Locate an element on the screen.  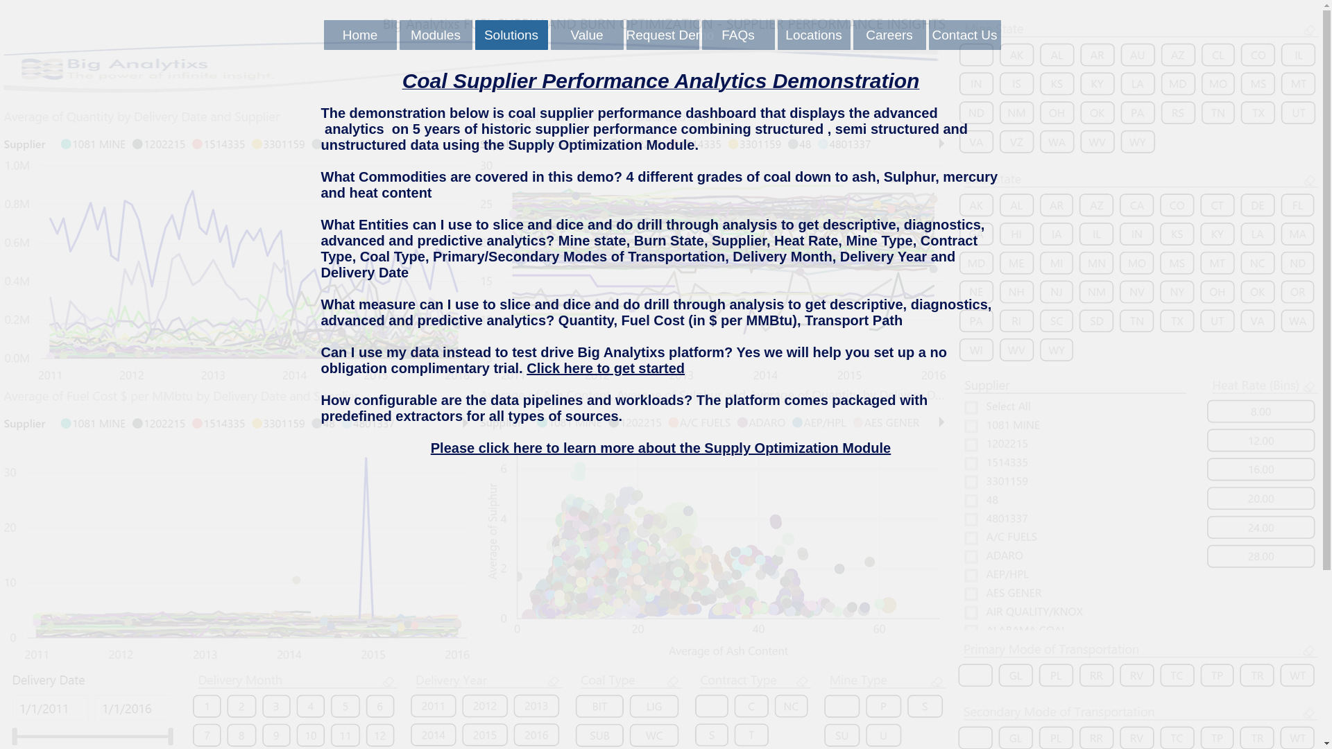
Home is located at coordinates (359, 35).